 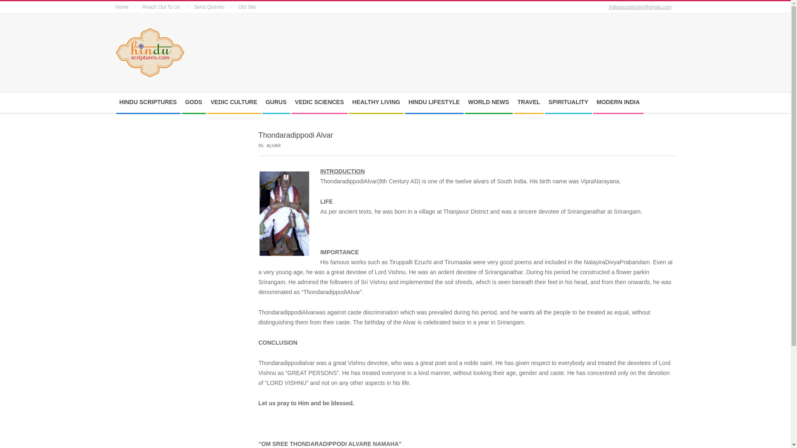 What do you see at coordinates (150, 102) in the screenshot?
I see `HINDU SCRIPTURES` at bounding box center [150, 102].